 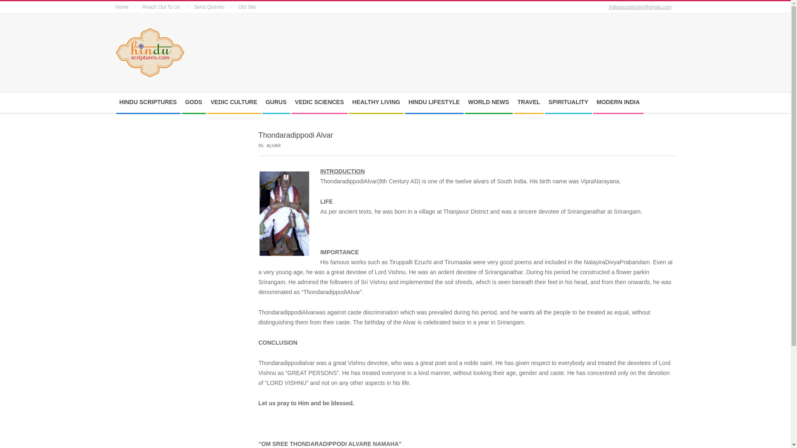 What do you see at coordinates (150, 102) in the screenshot?
I see `HINDU SCRIPTURES` at bounding box center [150, 102].